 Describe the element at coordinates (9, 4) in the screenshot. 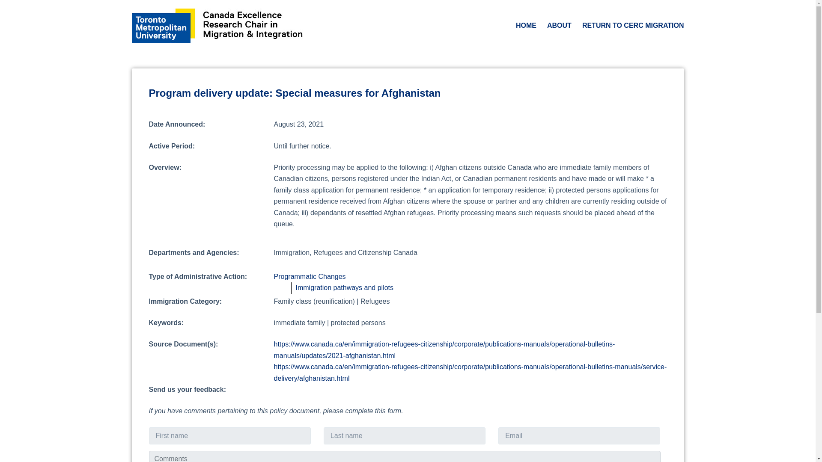

I see `Skip to content` at that location.